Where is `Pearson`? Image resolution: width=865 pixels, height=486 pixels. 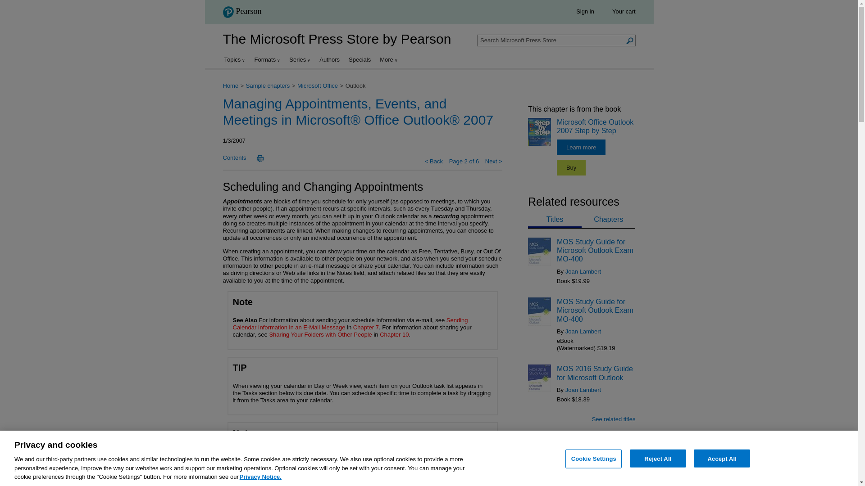 Pearson is located at coordinates (241, 12).